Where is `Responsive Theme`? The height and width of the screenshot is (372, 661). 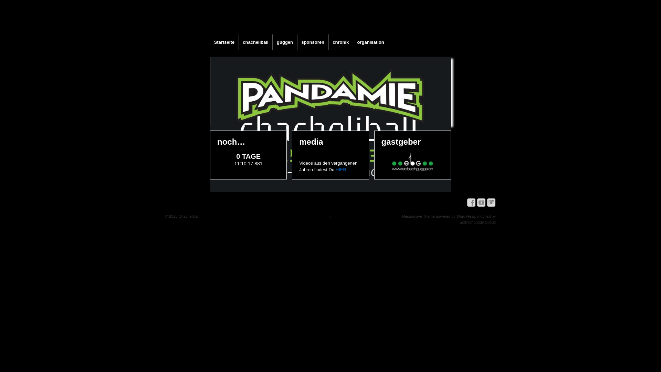 Responsive Theme is located at coordinates (419, 216).